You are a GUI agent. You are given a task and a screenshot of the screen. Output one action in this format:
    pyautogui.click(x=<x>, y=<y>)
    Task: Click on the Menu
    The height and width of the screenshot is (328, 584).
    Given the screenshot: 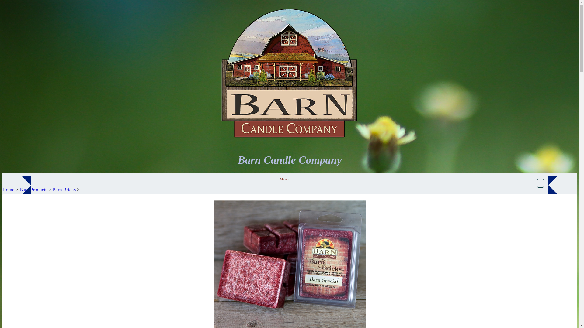 What is the action you would take?
    pyautogui.click(x=284, y=179)
    